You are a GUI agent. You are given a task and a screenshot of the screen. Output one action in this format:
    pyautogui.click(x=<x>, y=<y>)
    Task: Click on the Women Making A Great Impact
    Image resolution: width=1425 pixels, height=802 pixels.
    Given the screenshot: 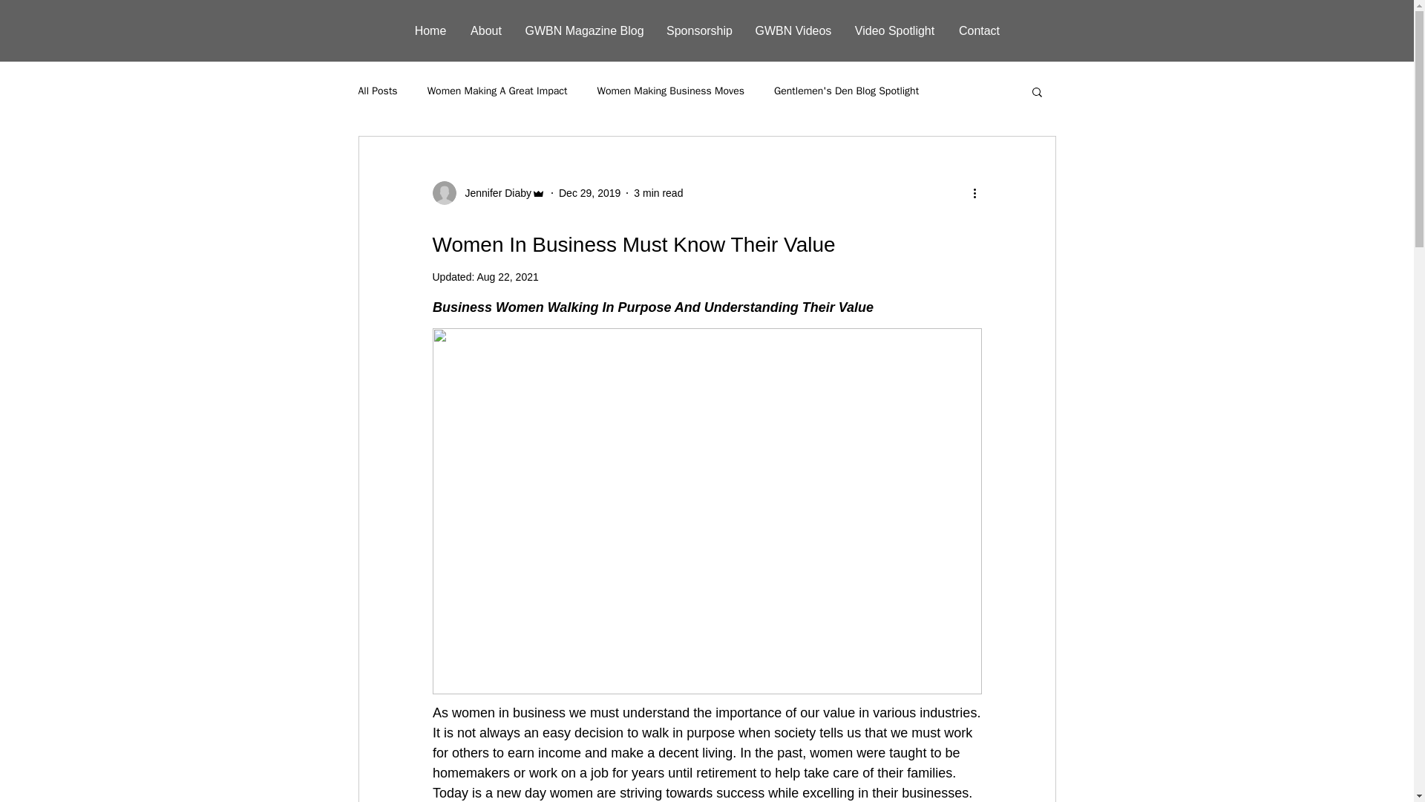 What is the action you would take?
    pyautogui.click(x=497, y=91)
    